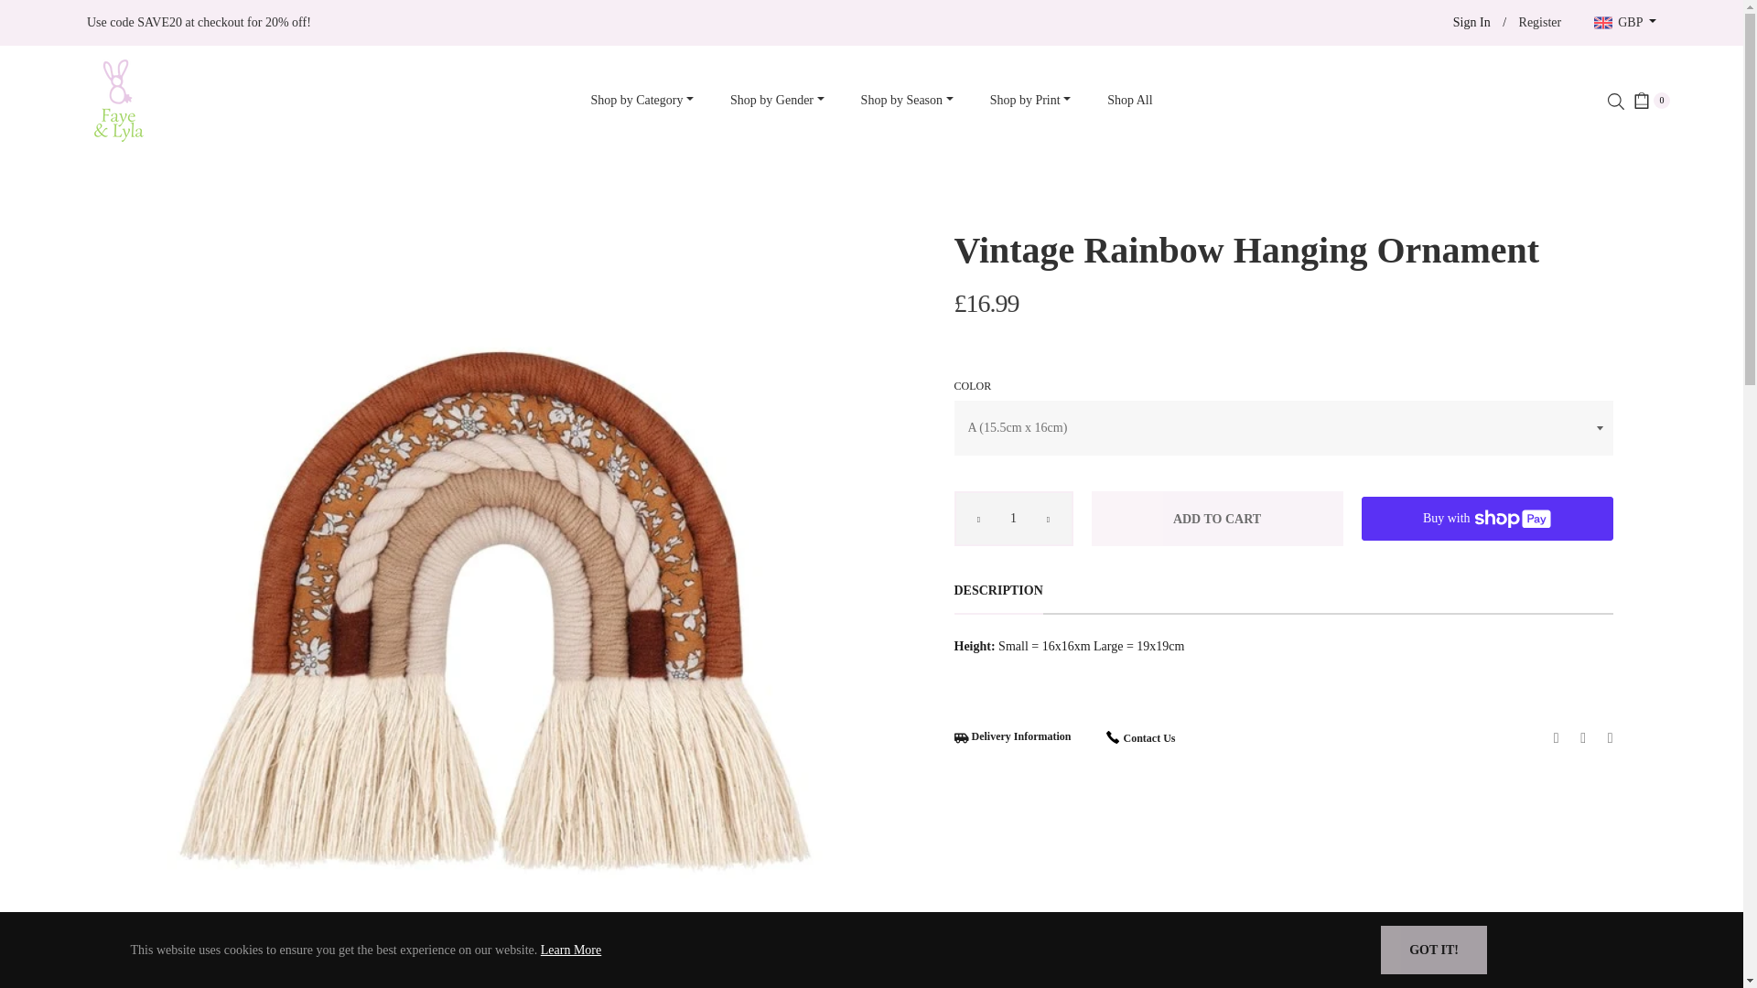  What do you see at coordinates (1652, 101) in the screenshot?
I see `Shopping Cart` at bounding box center [1652, 101].